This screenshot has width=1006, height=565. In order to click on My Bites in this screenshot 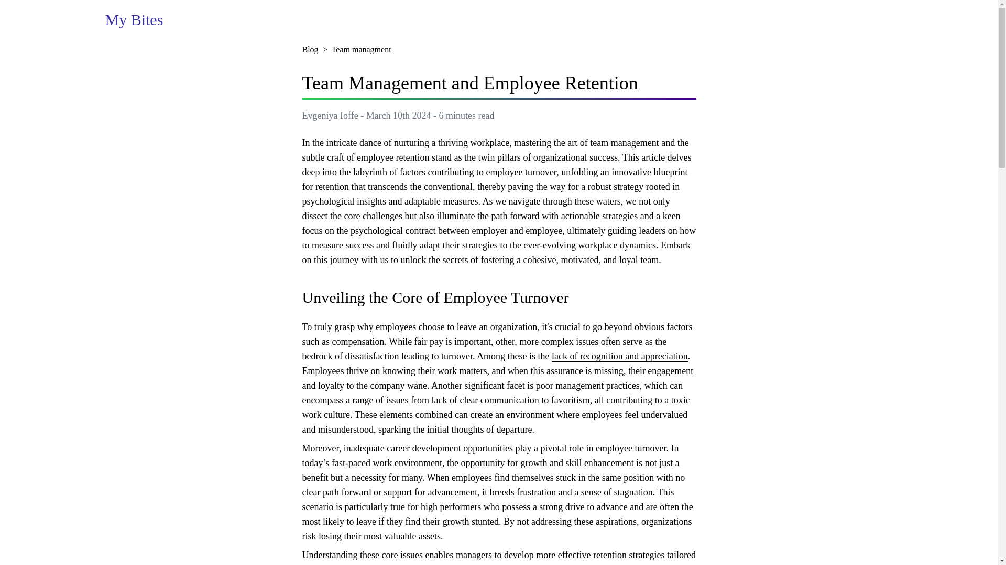, I will do `click(134, 20)`.